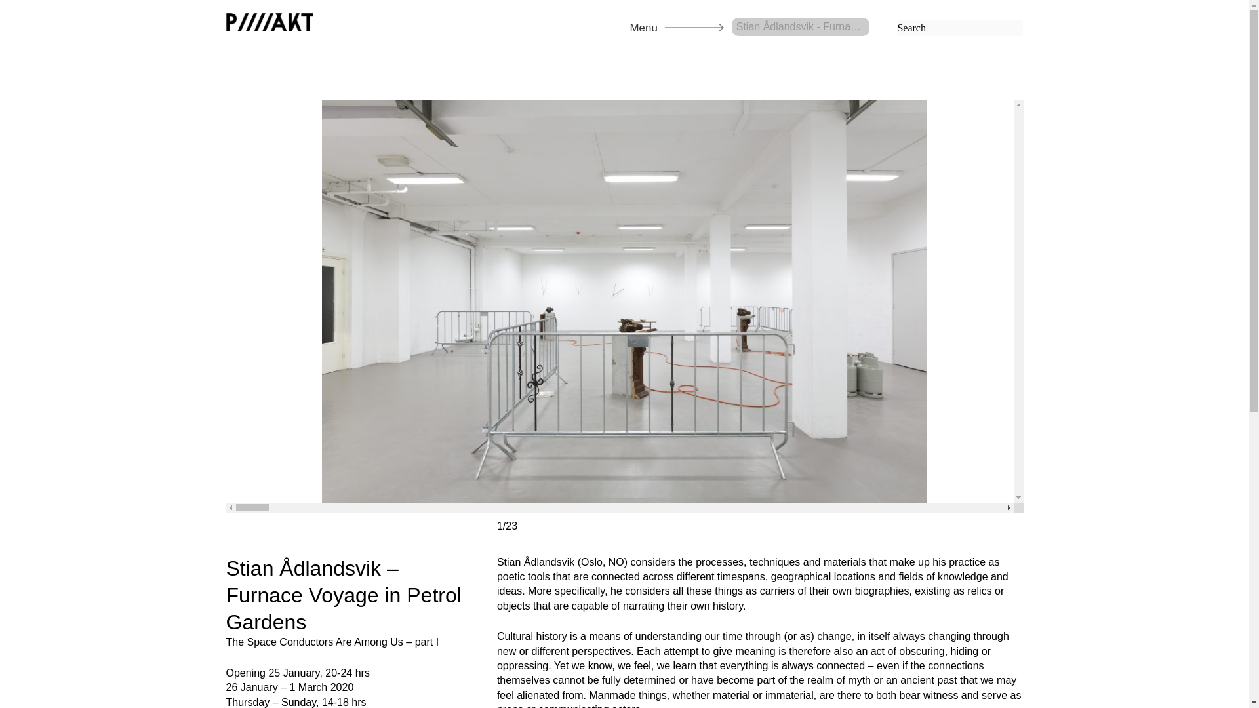 The width and height of the screenshot is (1259, 708). What do you see at coordinates (269, 22) in the screenshot?
I see `pakt.nu` at bounding box center [269, 22].